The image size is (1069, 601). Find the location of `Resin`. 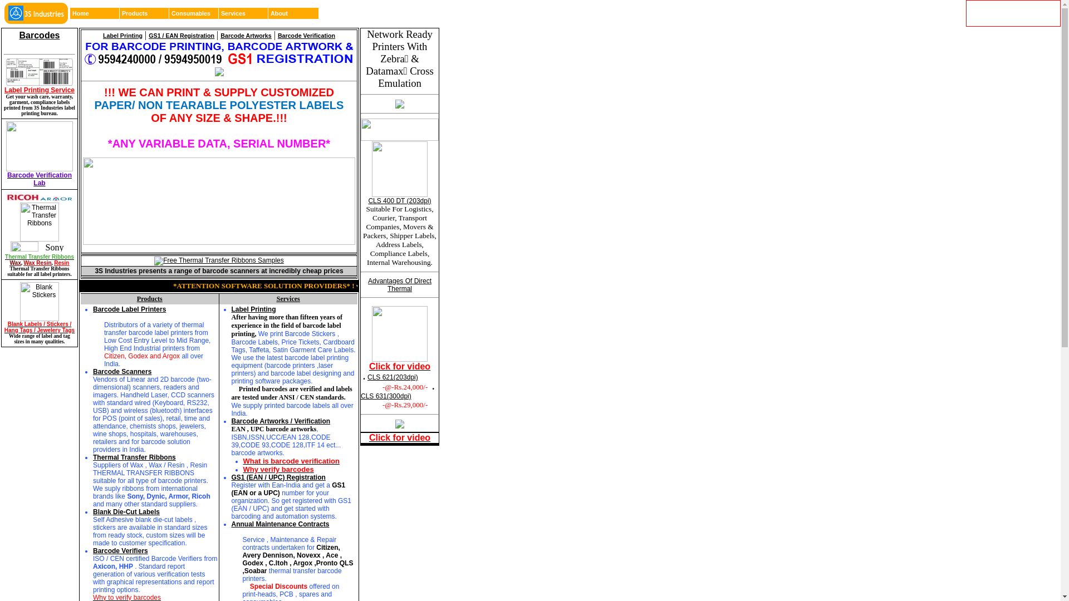

Resin is located at coordinates (61, 263).